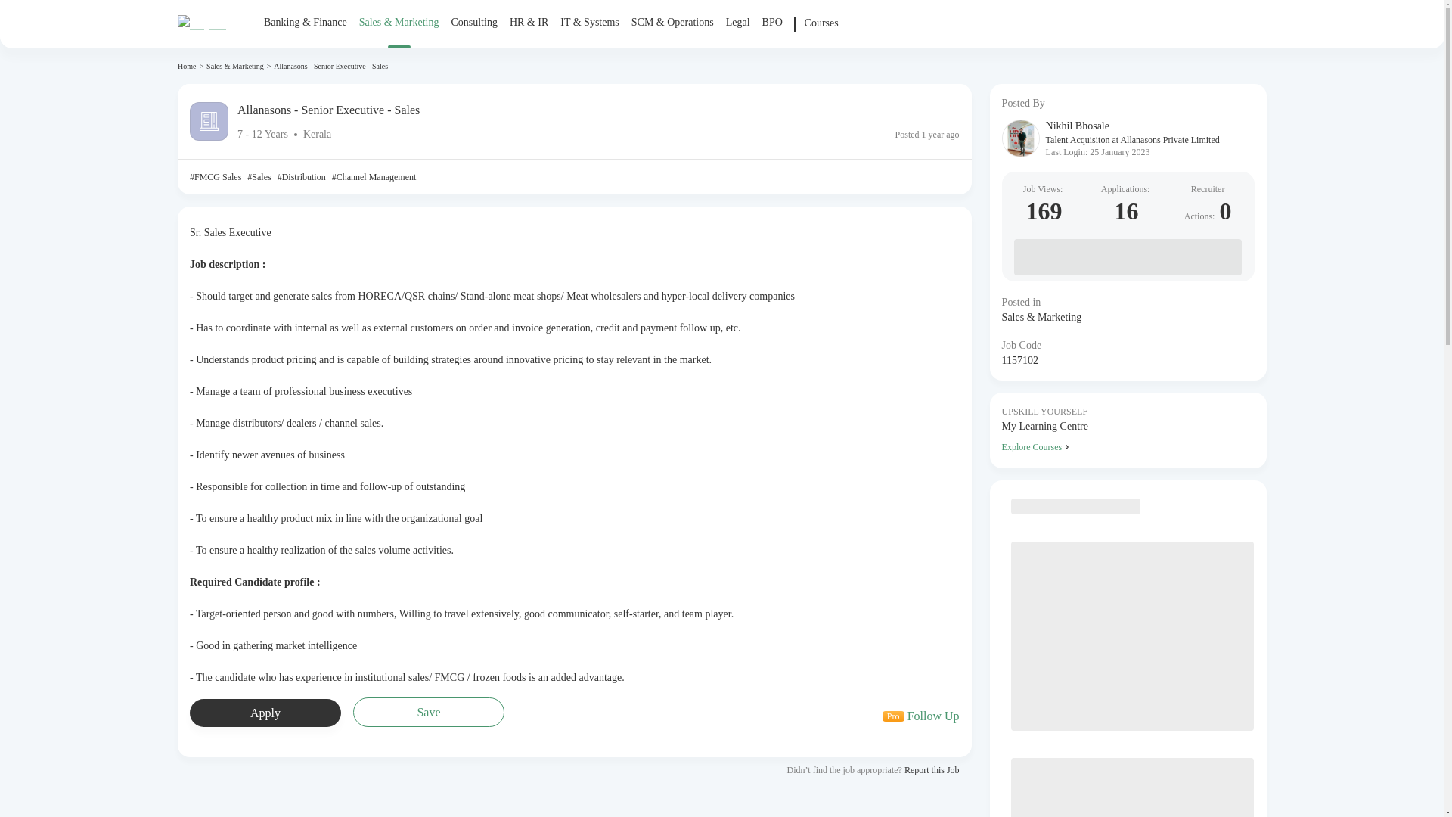  What do you see at coordinates (921, 716) in the screenshot?
I see `Apply` at bounding box center [921, 716].